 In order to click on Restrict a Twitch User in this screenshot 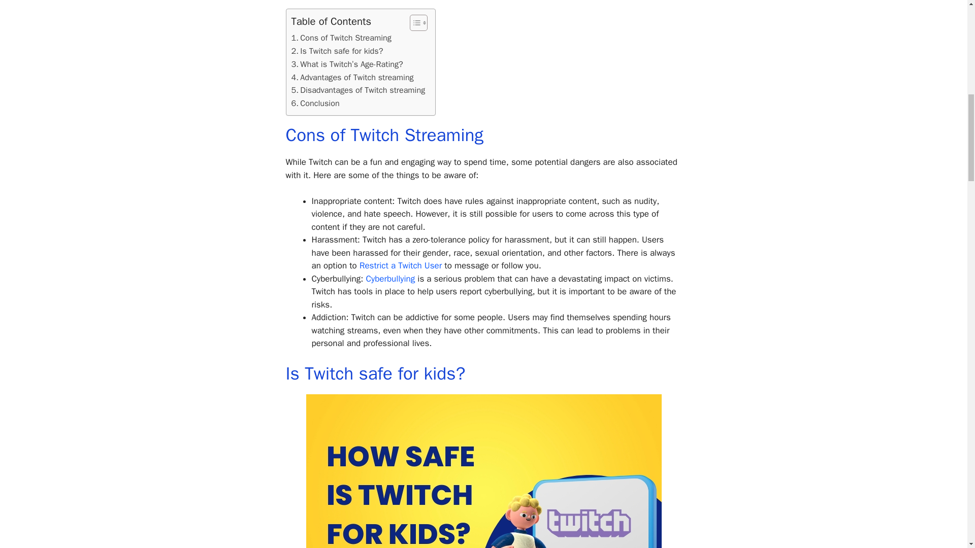, I will do `click(400, 265)`.